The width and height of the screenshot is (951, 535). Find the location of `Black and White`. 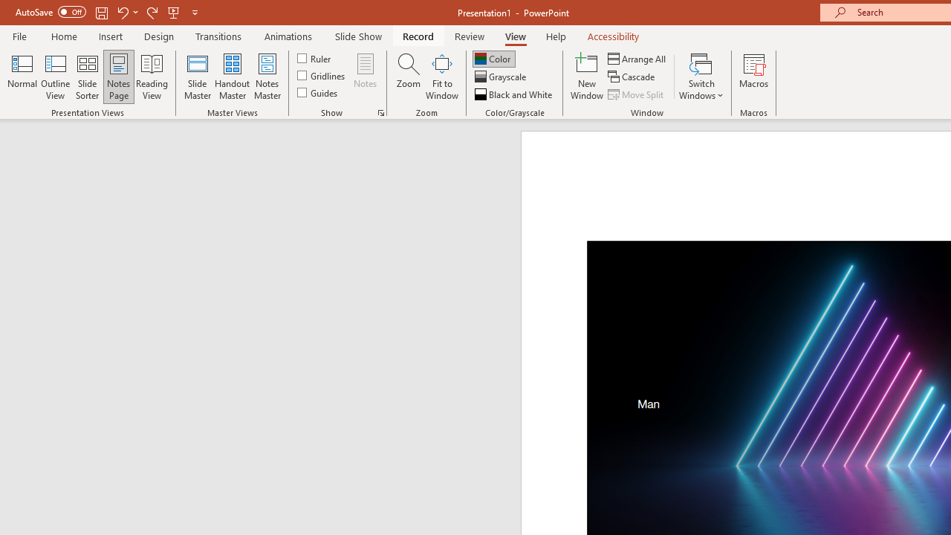

Black and White is located at coordinates (515, 94).